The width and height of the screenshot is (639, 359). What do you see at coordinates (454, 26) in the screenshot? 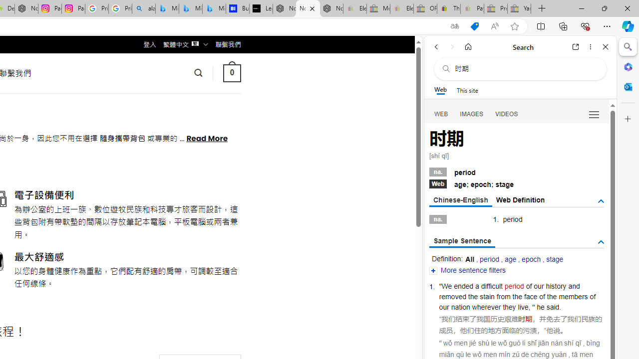
I see `Show translate options` at bounding box center [454, 26].